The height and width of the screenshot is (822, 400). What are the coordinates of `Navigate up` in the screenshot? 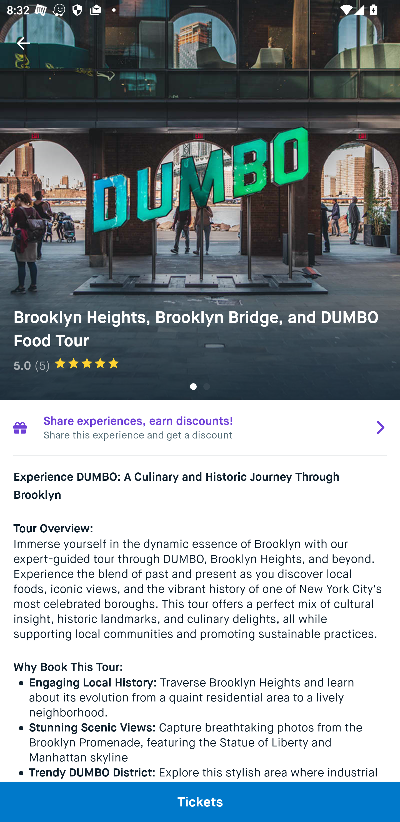 It's located at (23, 43).